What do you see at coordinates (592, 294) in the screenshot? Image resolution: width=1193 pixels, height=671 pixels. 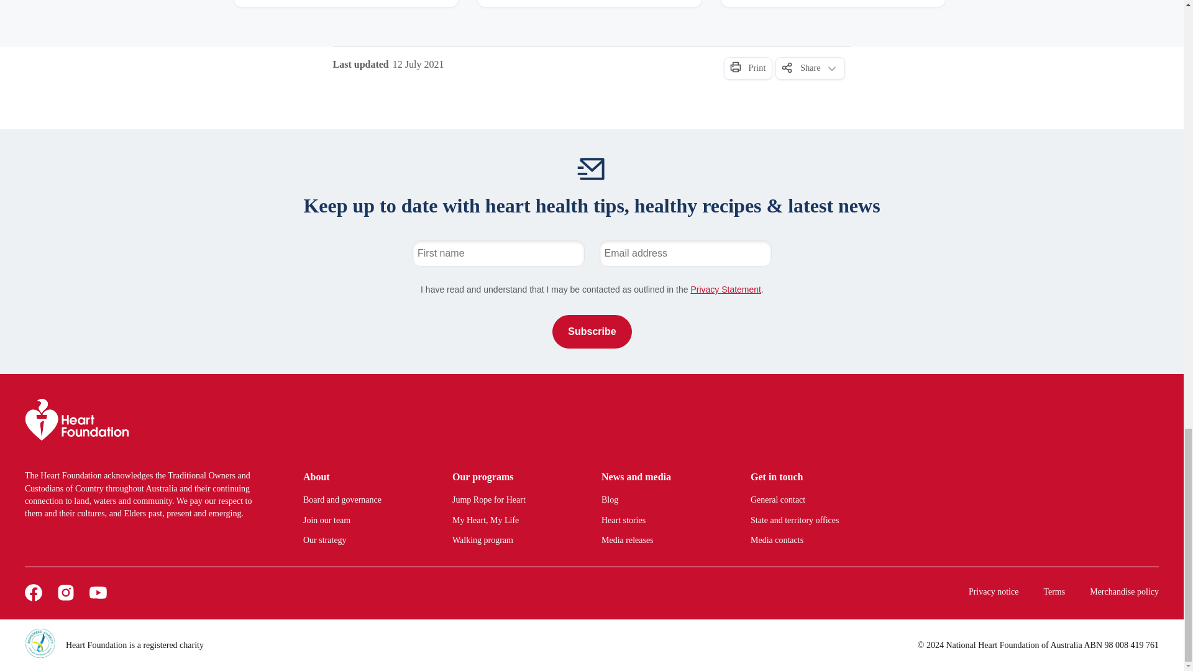 I see `Newsletter Signup` at bounding box center [592, 294].